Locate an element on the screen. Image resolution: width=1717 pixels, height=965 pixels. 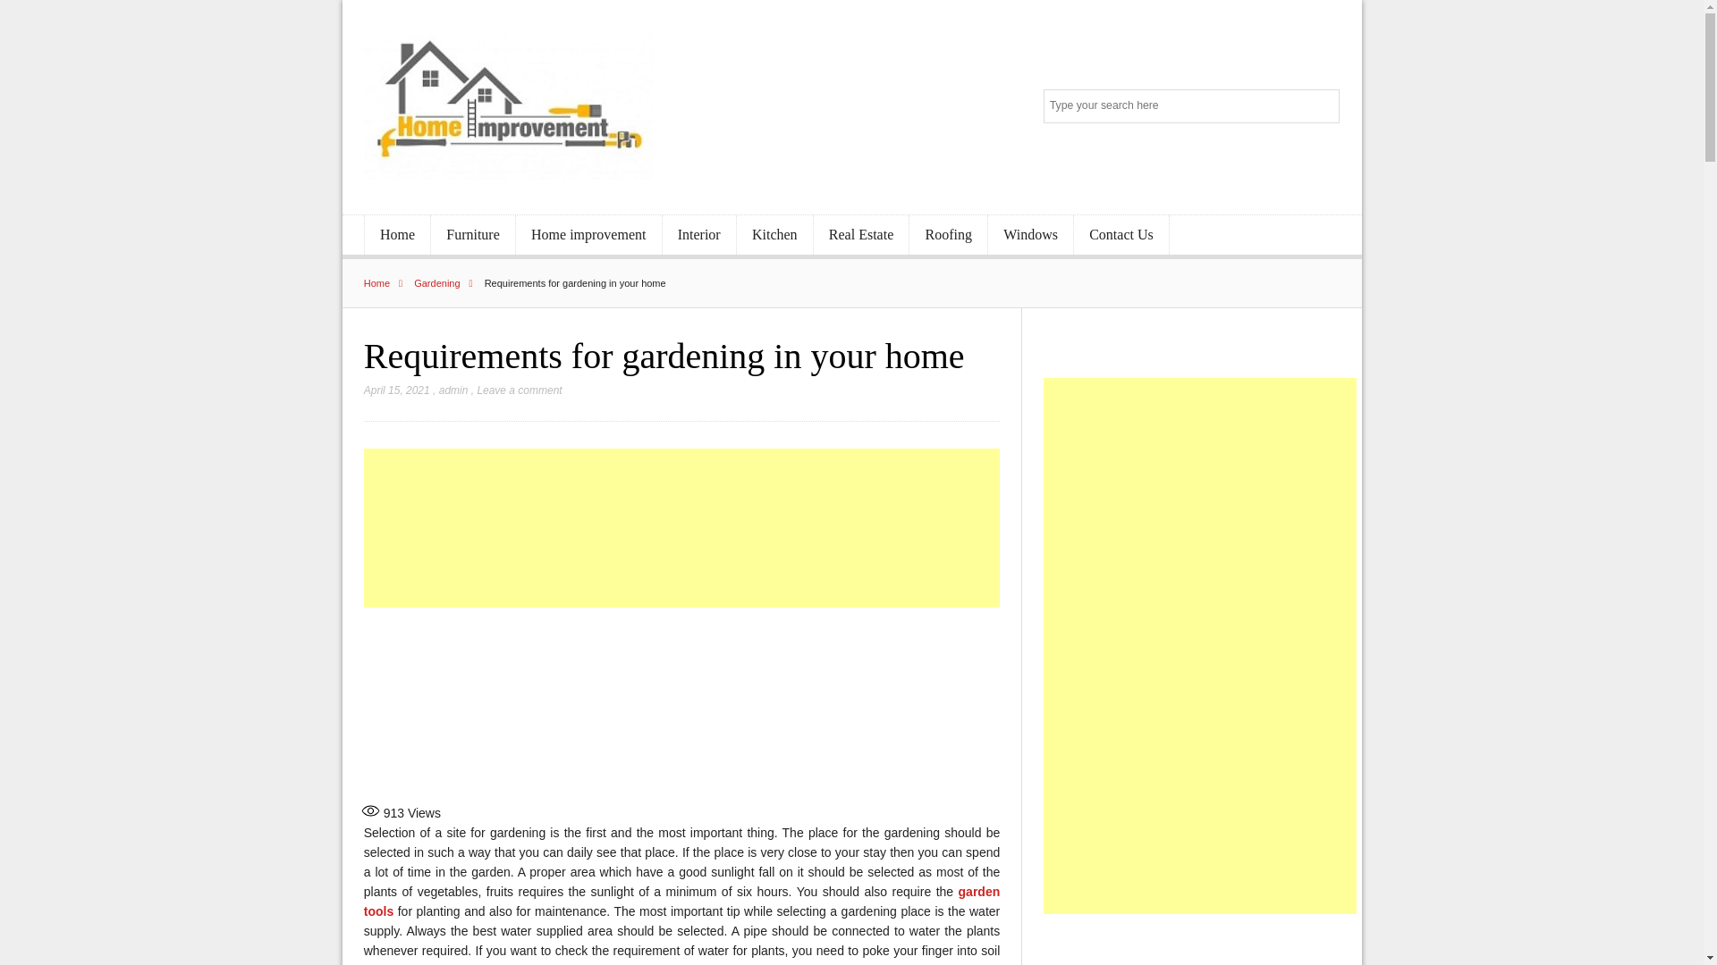
Search is located at coordinates (1324, 107).